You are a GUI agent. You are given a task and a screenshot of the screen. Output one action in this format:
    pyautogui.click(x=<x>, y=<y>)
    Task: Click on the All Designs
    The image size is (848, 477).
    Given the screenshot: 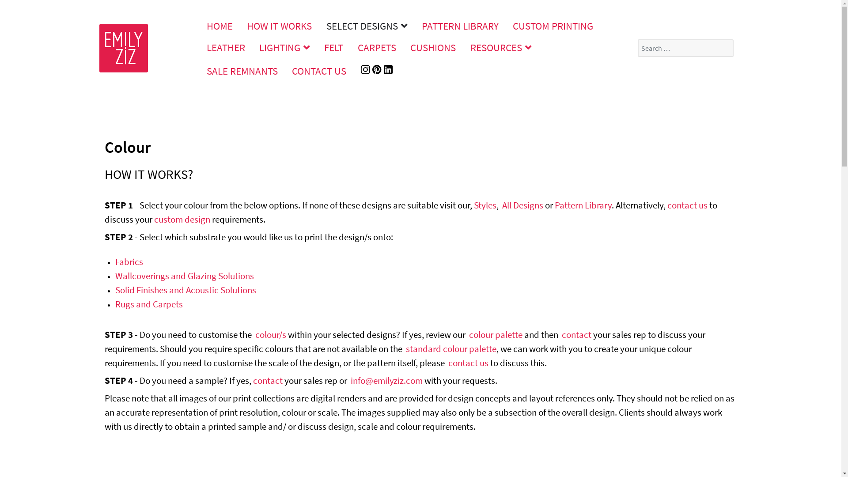 What is the action you would take?
    pyautogui.click(x=522, y=205)
    